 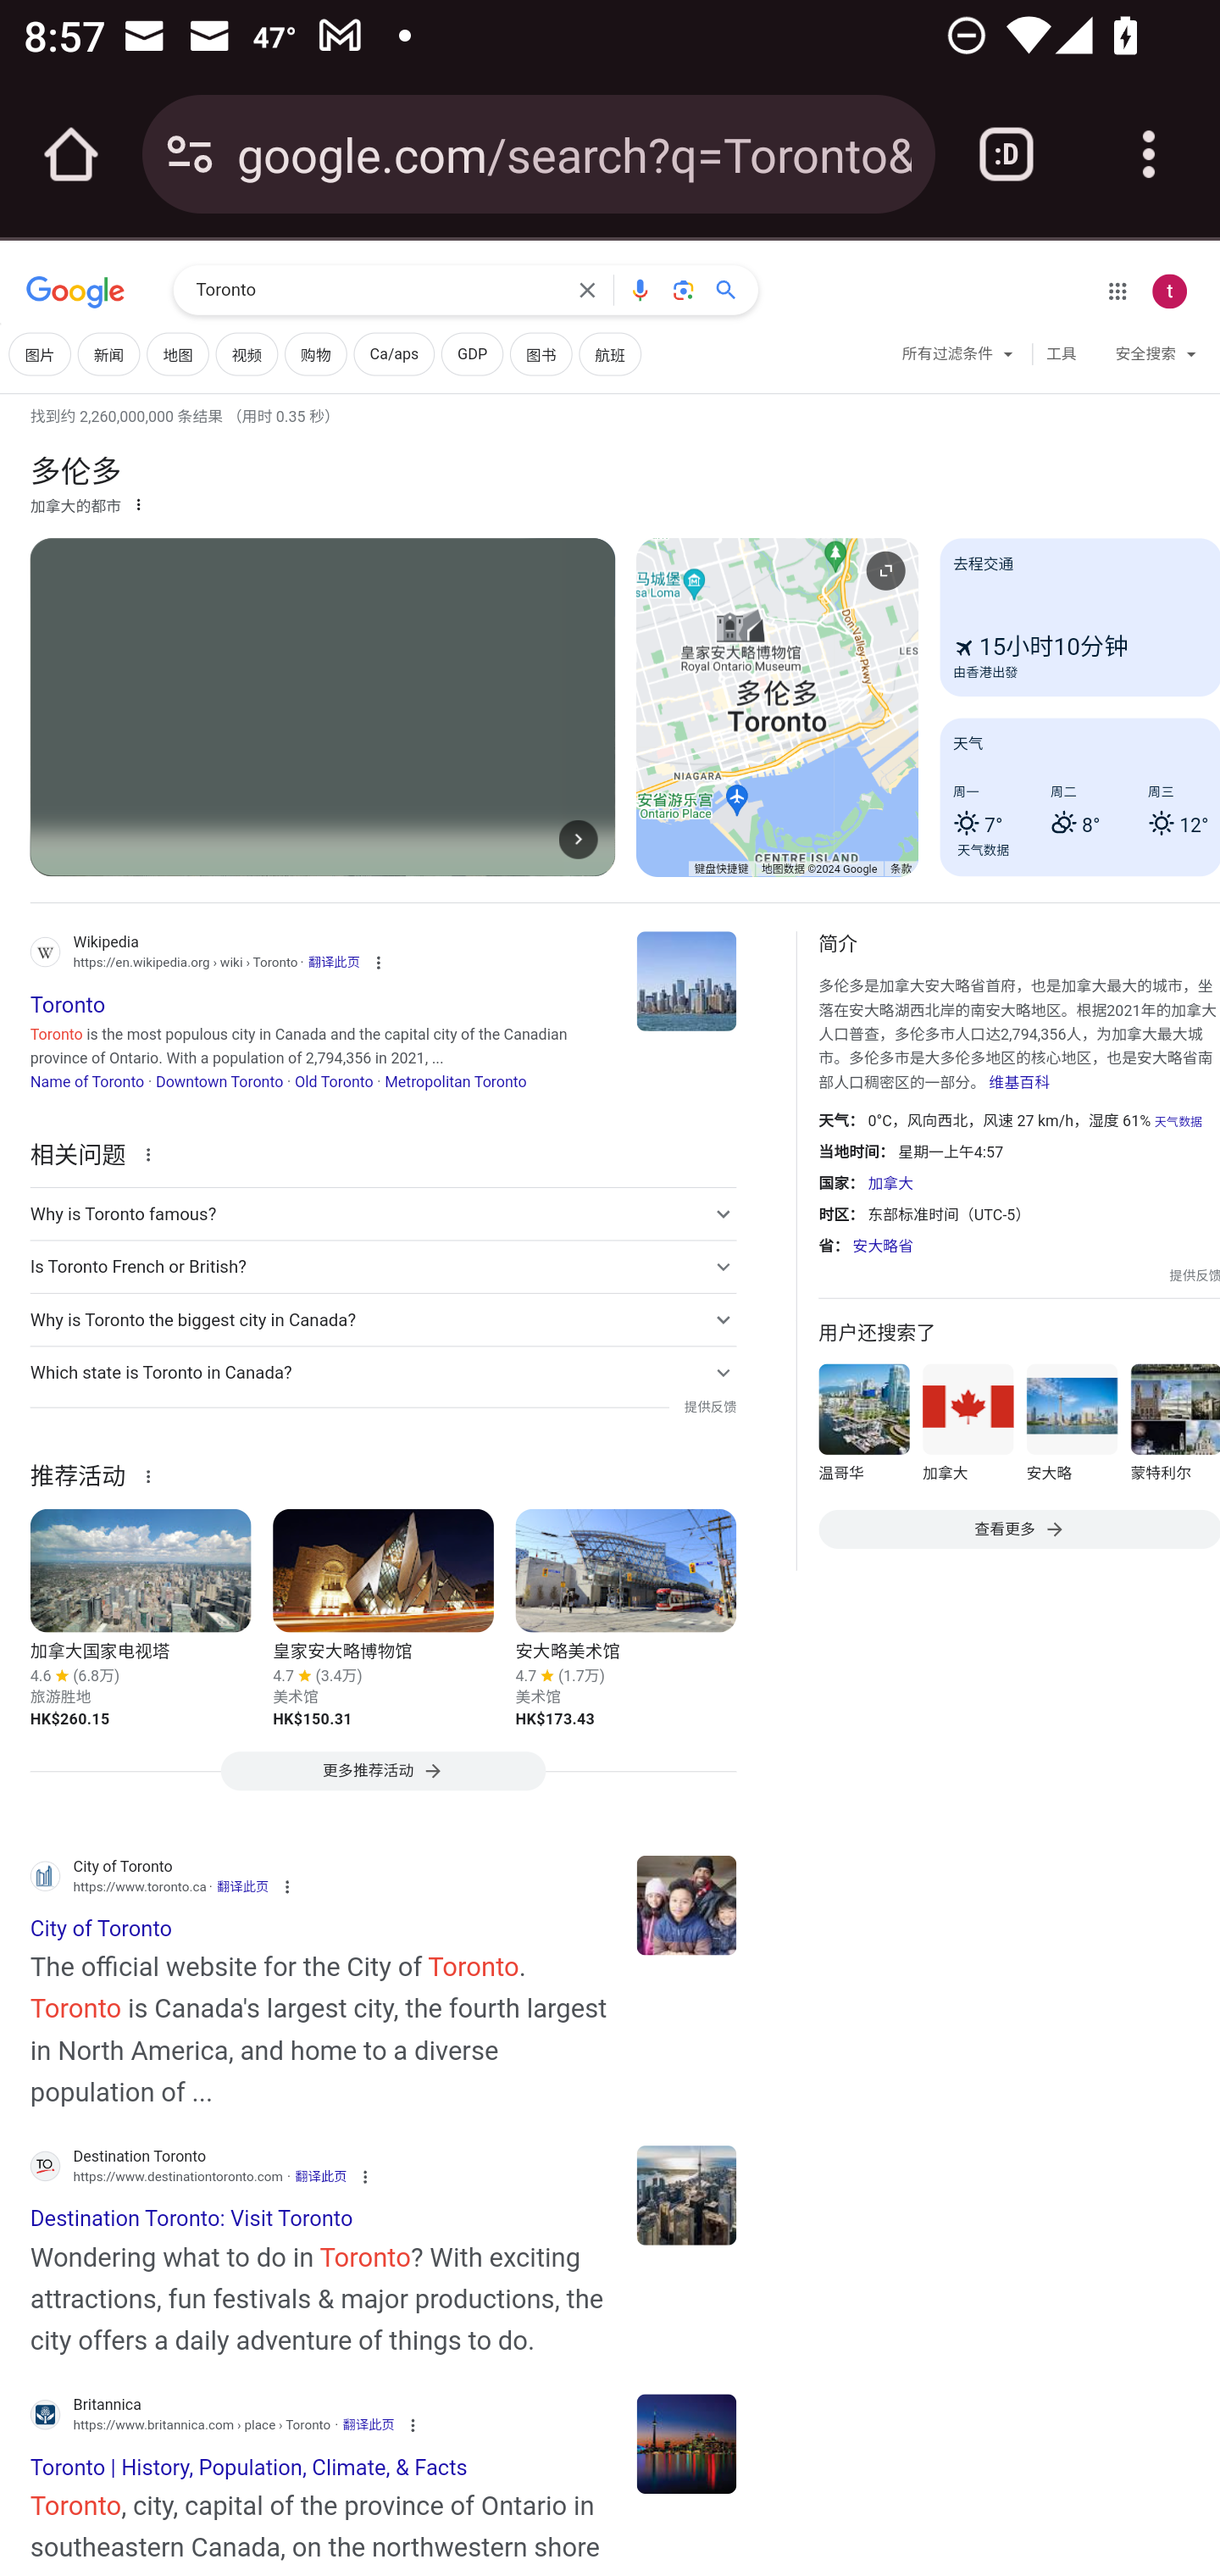 What do you see at coordinates (890, 1183) in the screenshot?
I see `加拿大` at bounding box center [890, 1183].